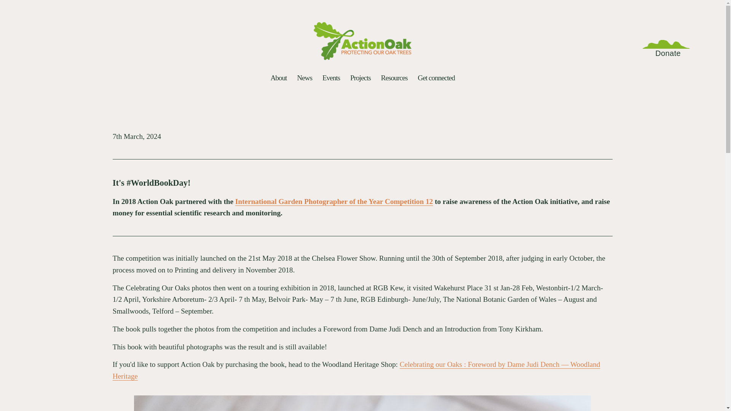  Describe the element at coordinates (278, 78) in the screenshot. I see `About` at that location.